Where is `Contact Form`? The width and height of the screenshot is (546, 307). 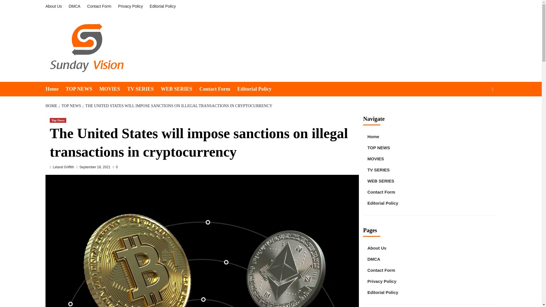 Contact Form is located at coordinates (99, 6).